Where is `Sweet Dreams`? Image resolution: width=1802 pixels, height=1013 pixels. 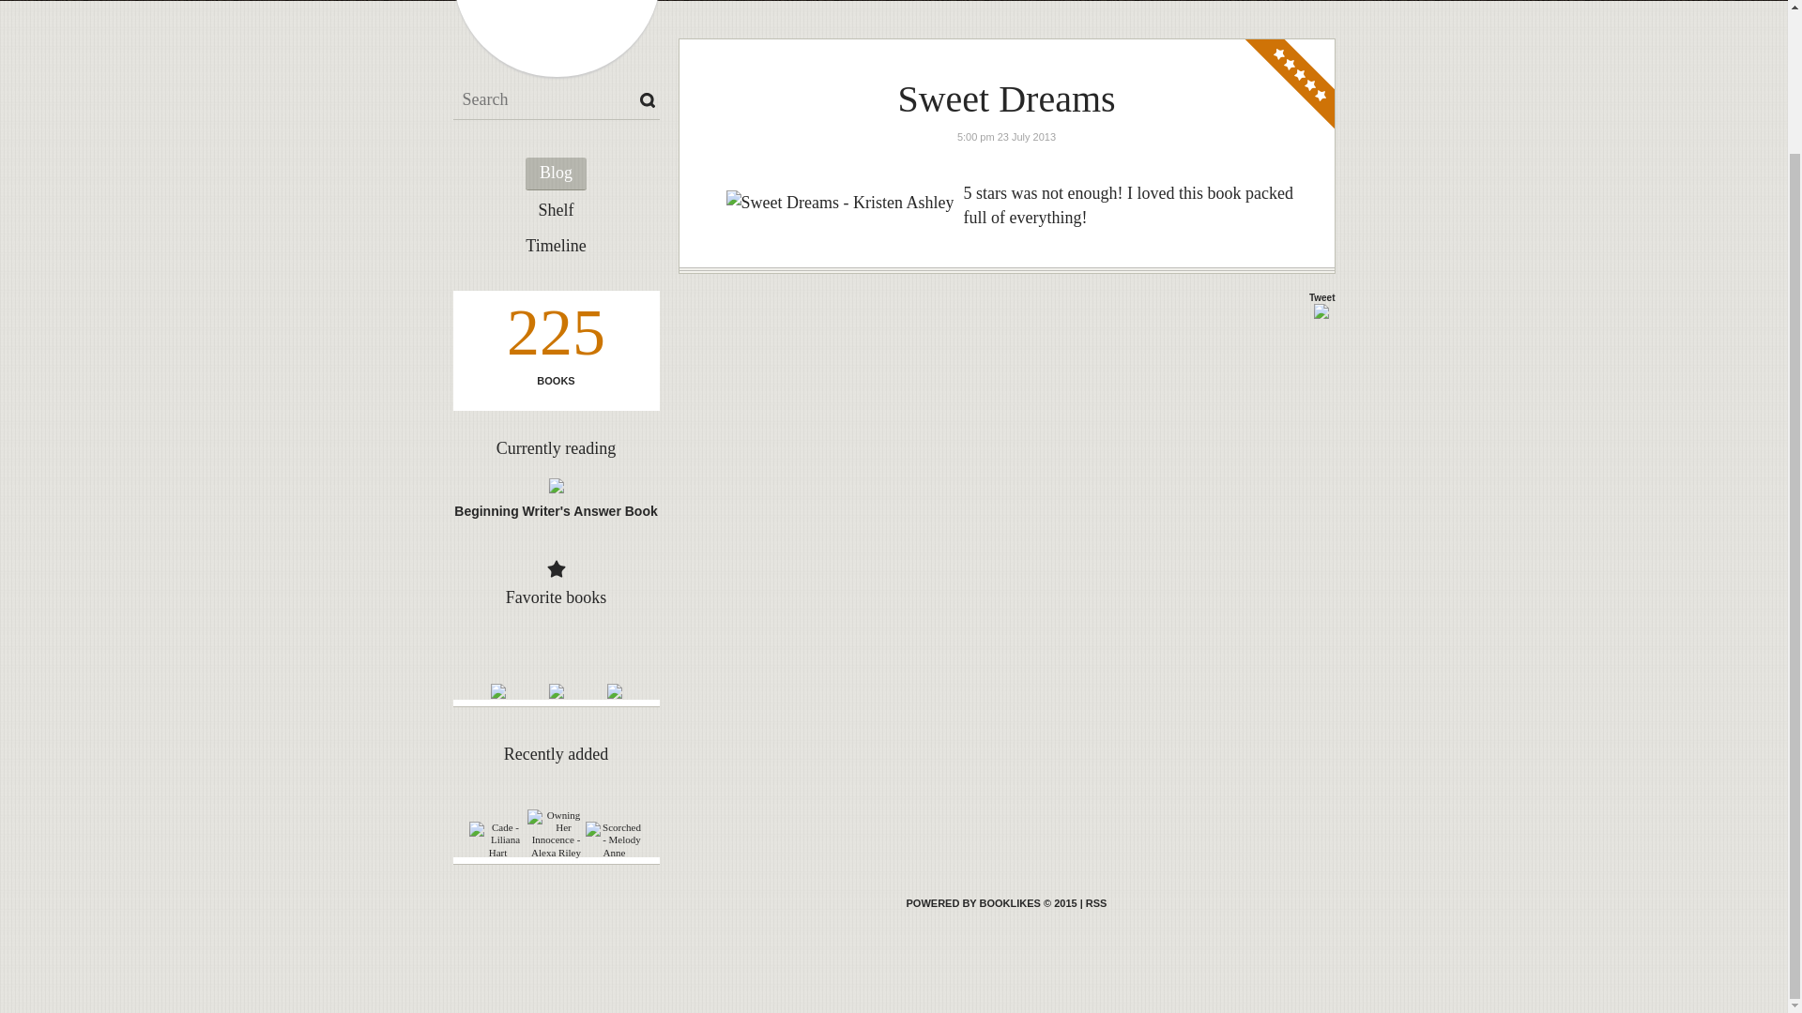
Sweet Dreams is located at coordinates (1006, 99).